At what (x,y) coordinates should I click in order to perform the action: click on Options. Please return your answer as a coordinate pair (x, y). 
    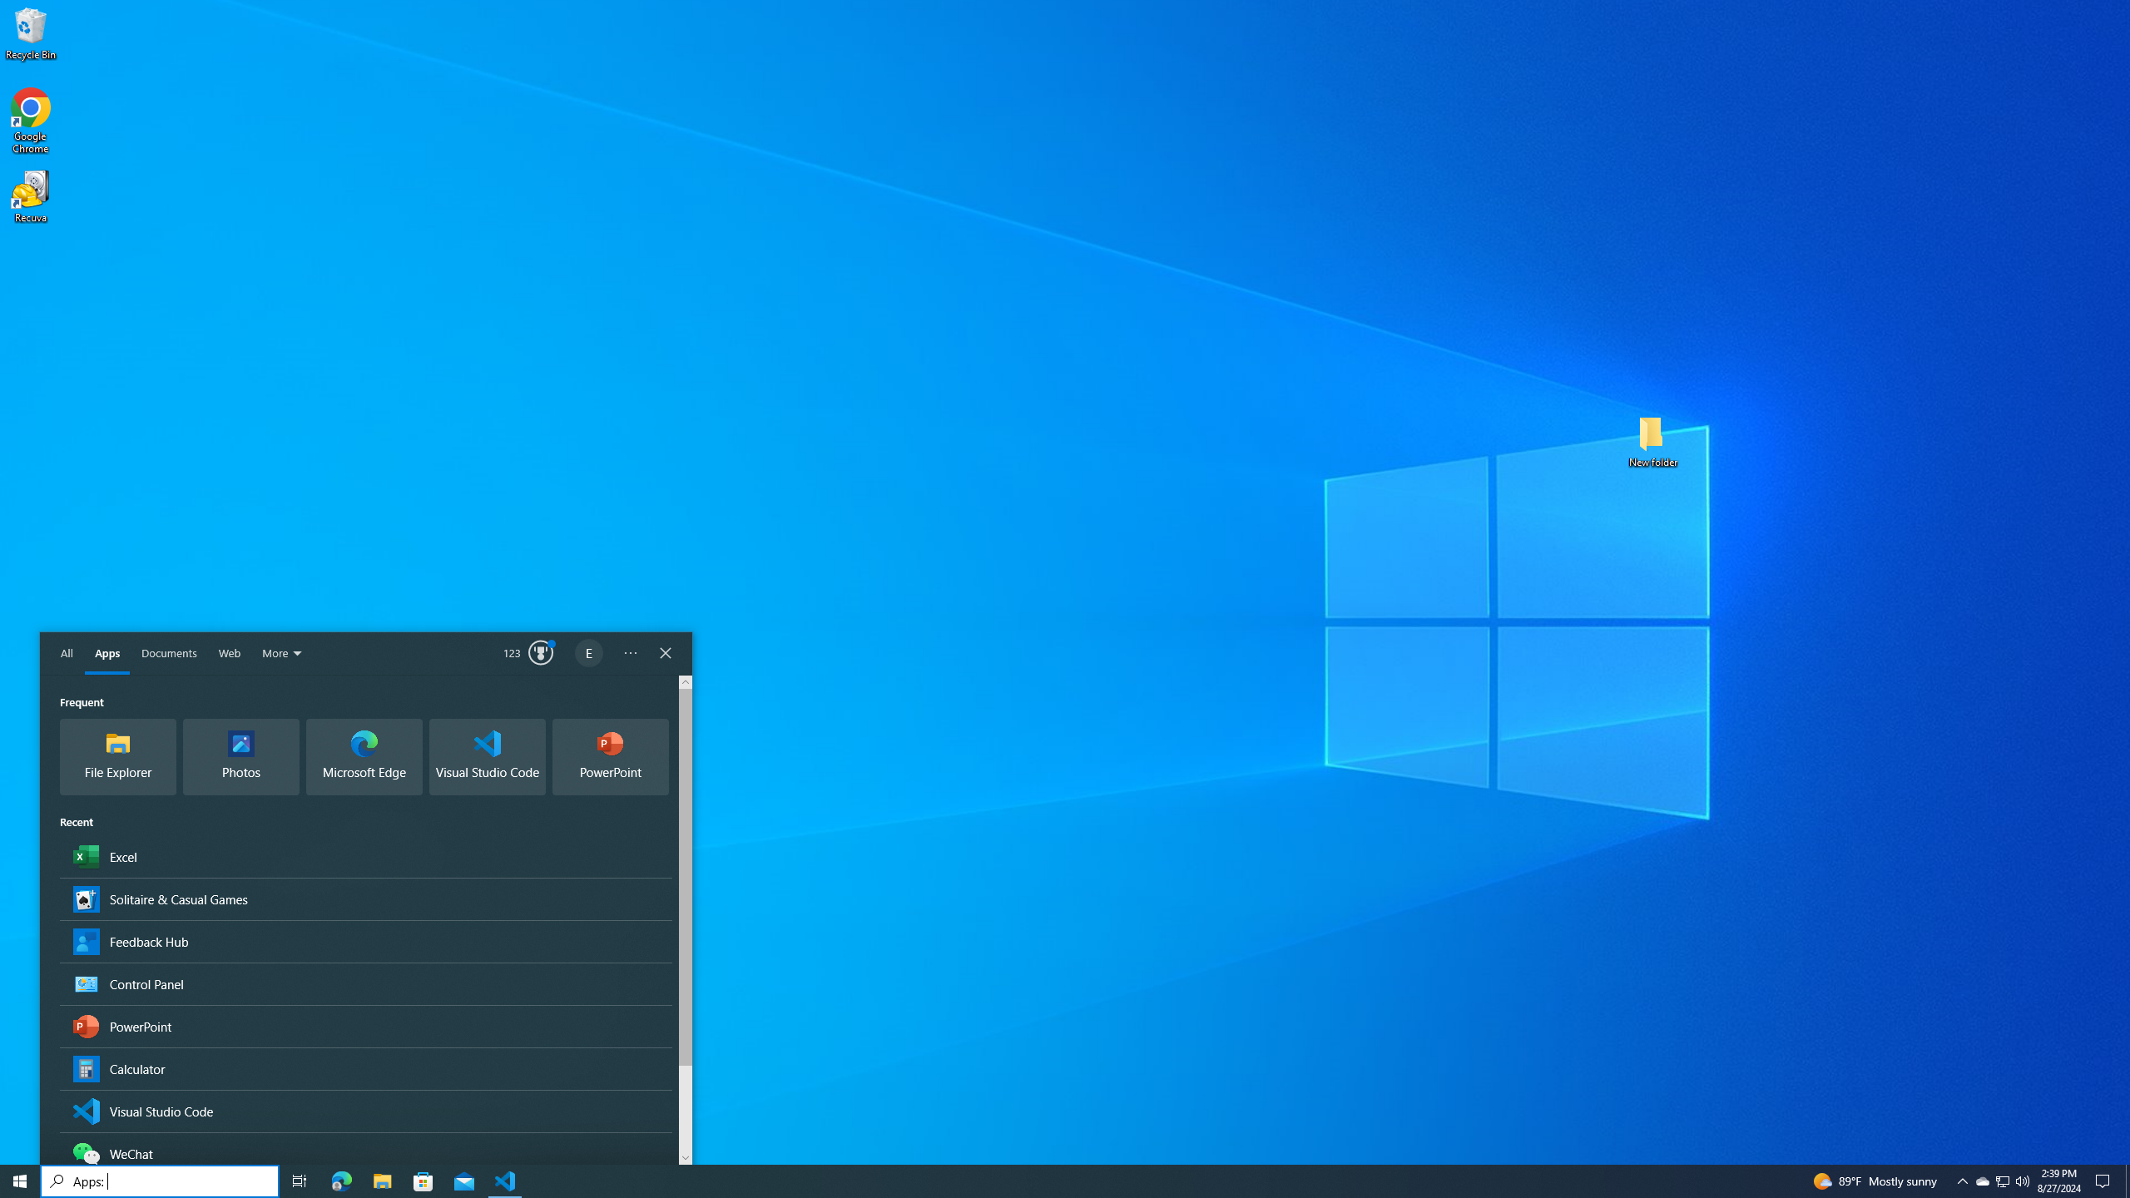
    Looking at the image, I should click on (631, 654).